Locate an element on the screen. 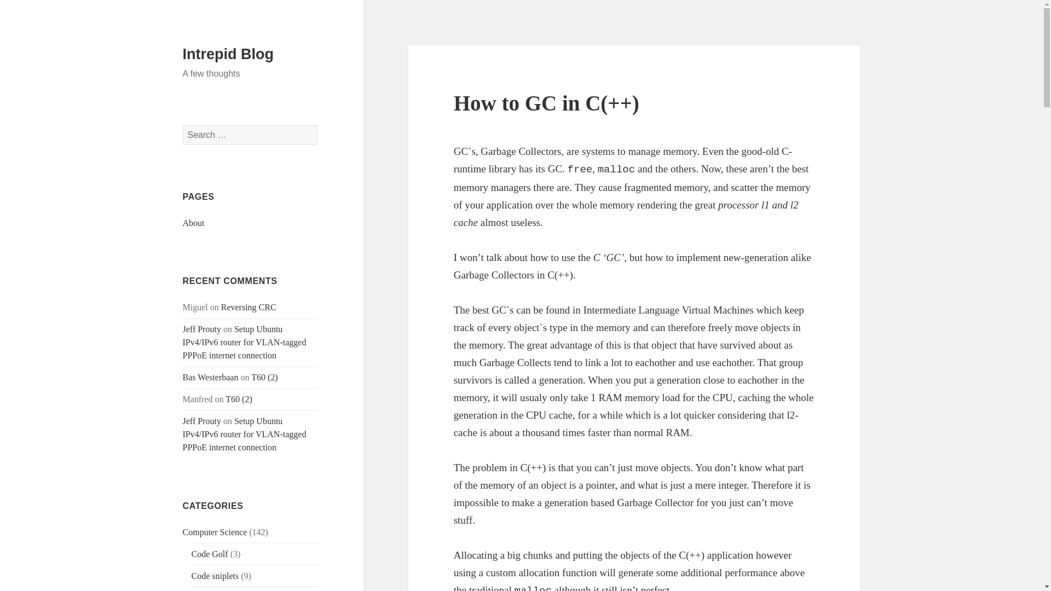  Reversing CRC is located at coordinates (249, 307).